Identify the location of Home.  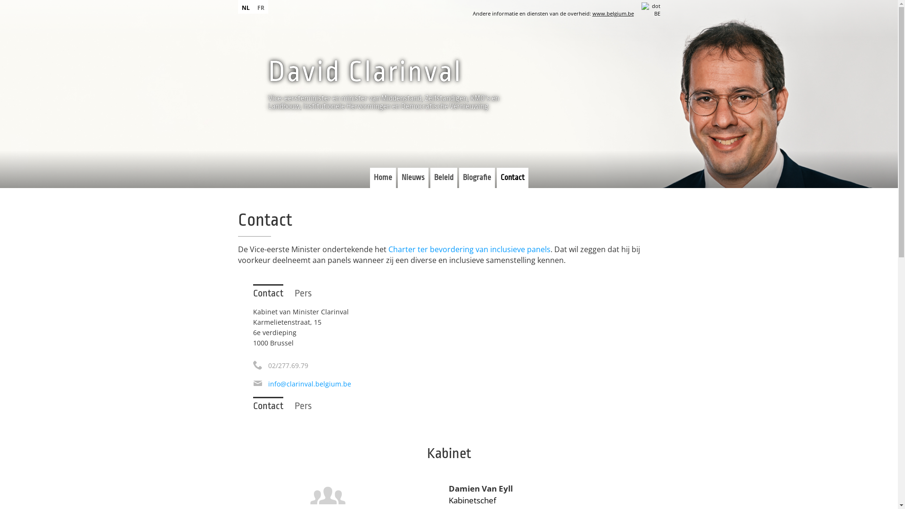
(383, 178).